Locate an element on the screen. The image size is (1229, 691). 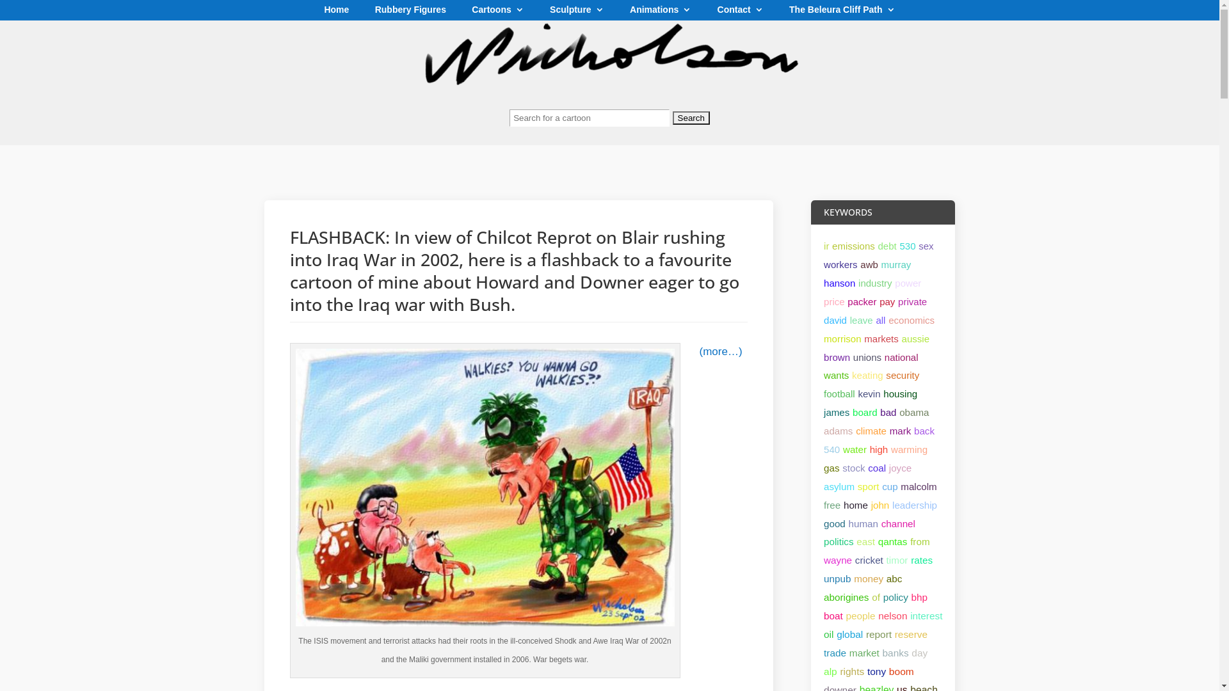
money is located at coordinates (869, 578).